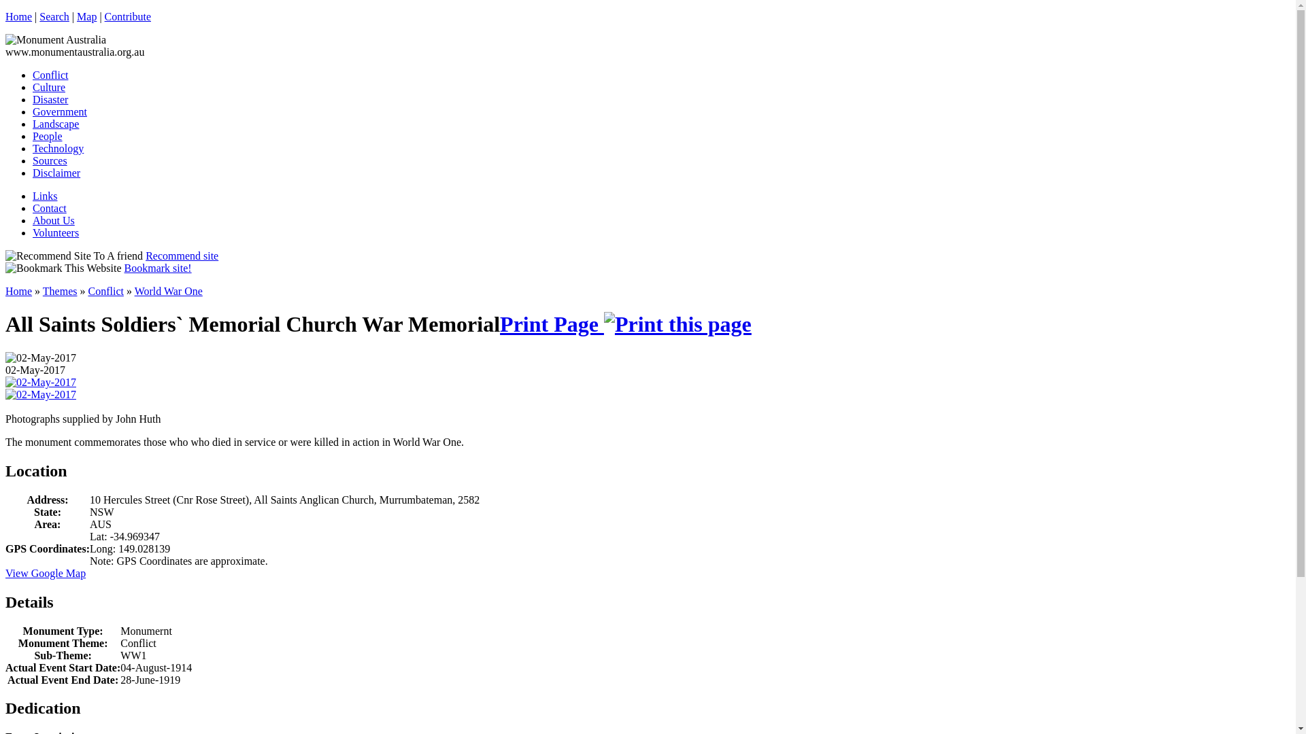 This screenshot has height=734, width=1306. What do you see at coordinates (19, 16) in the screenshot?
I see `Home` at bounding box center [19, 16].